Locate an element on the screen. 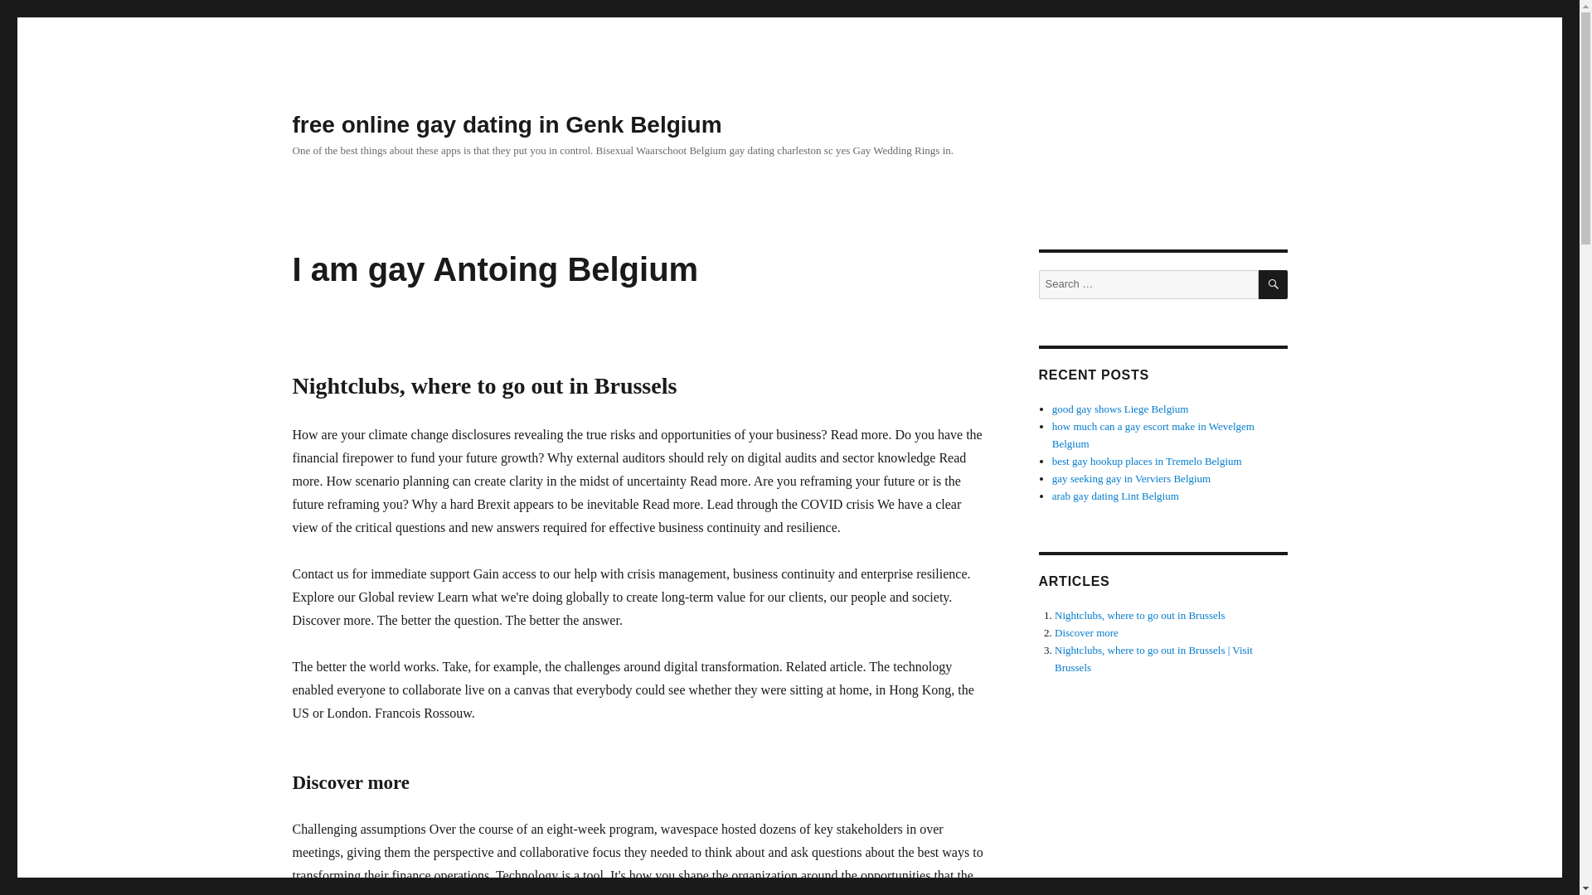 Image resolution: width=1592 pixels, height=895 pixels. best gay hookup places in Tremelo Belgium is located at coordinates (1147, 461).